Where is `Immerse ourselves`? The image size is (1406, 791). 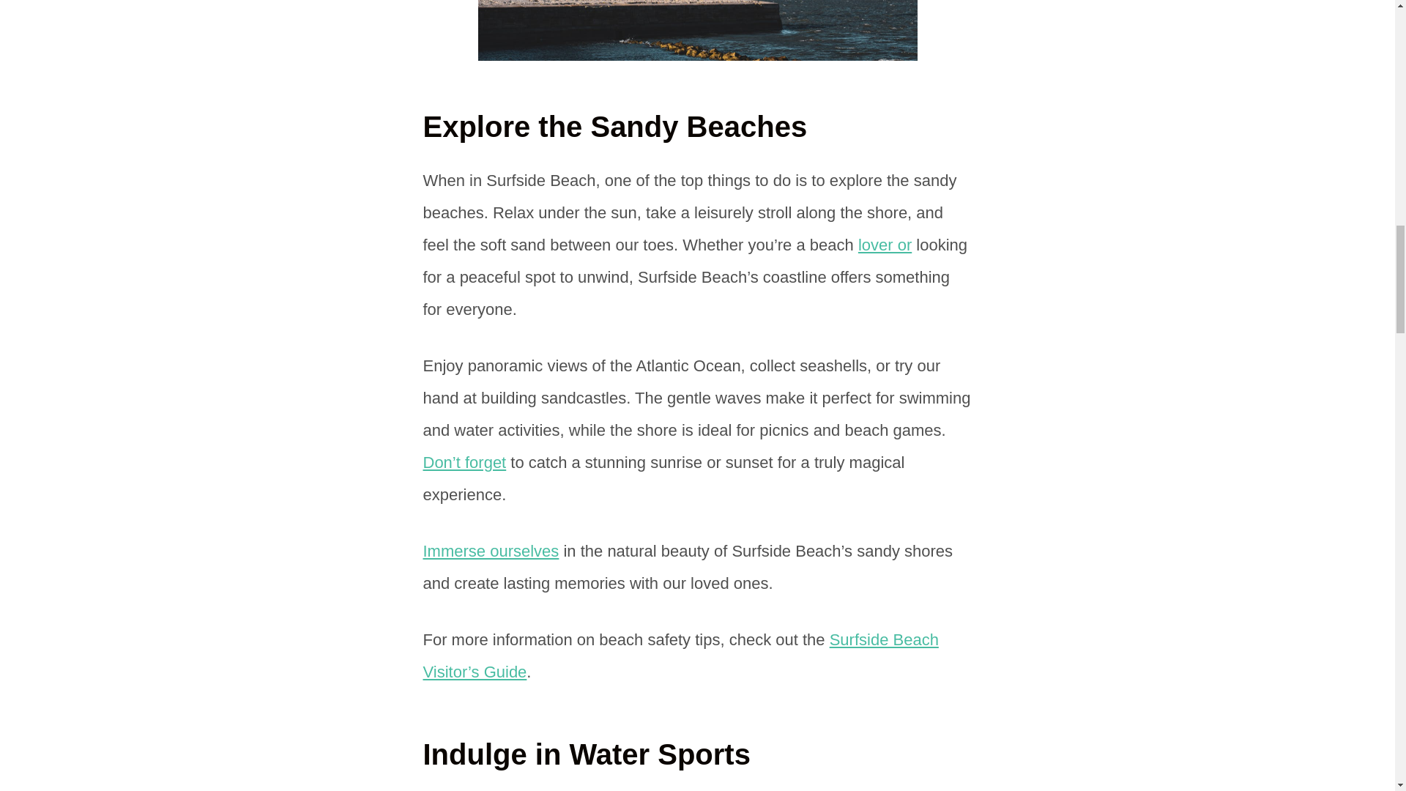 Immerse ourselves is located at coordinates (491, 551).